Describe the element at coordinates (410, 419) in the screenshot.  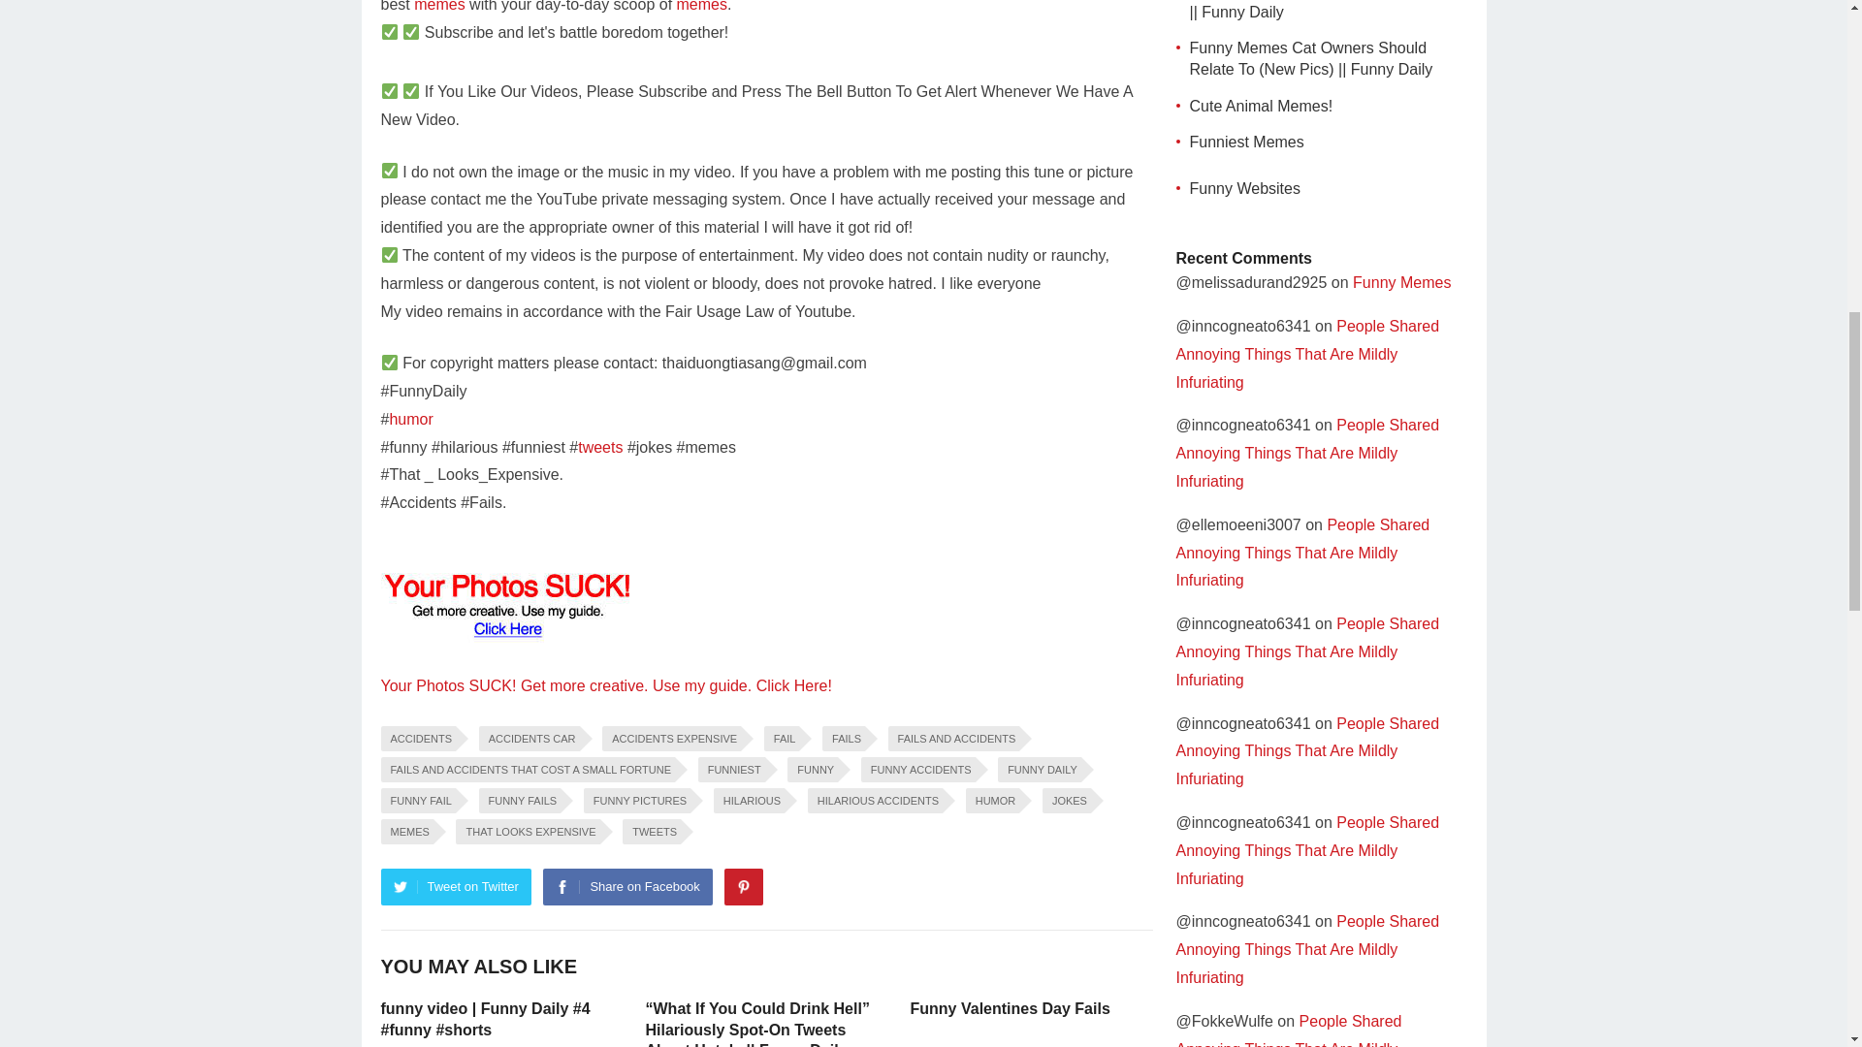
I see `humor` at that location.